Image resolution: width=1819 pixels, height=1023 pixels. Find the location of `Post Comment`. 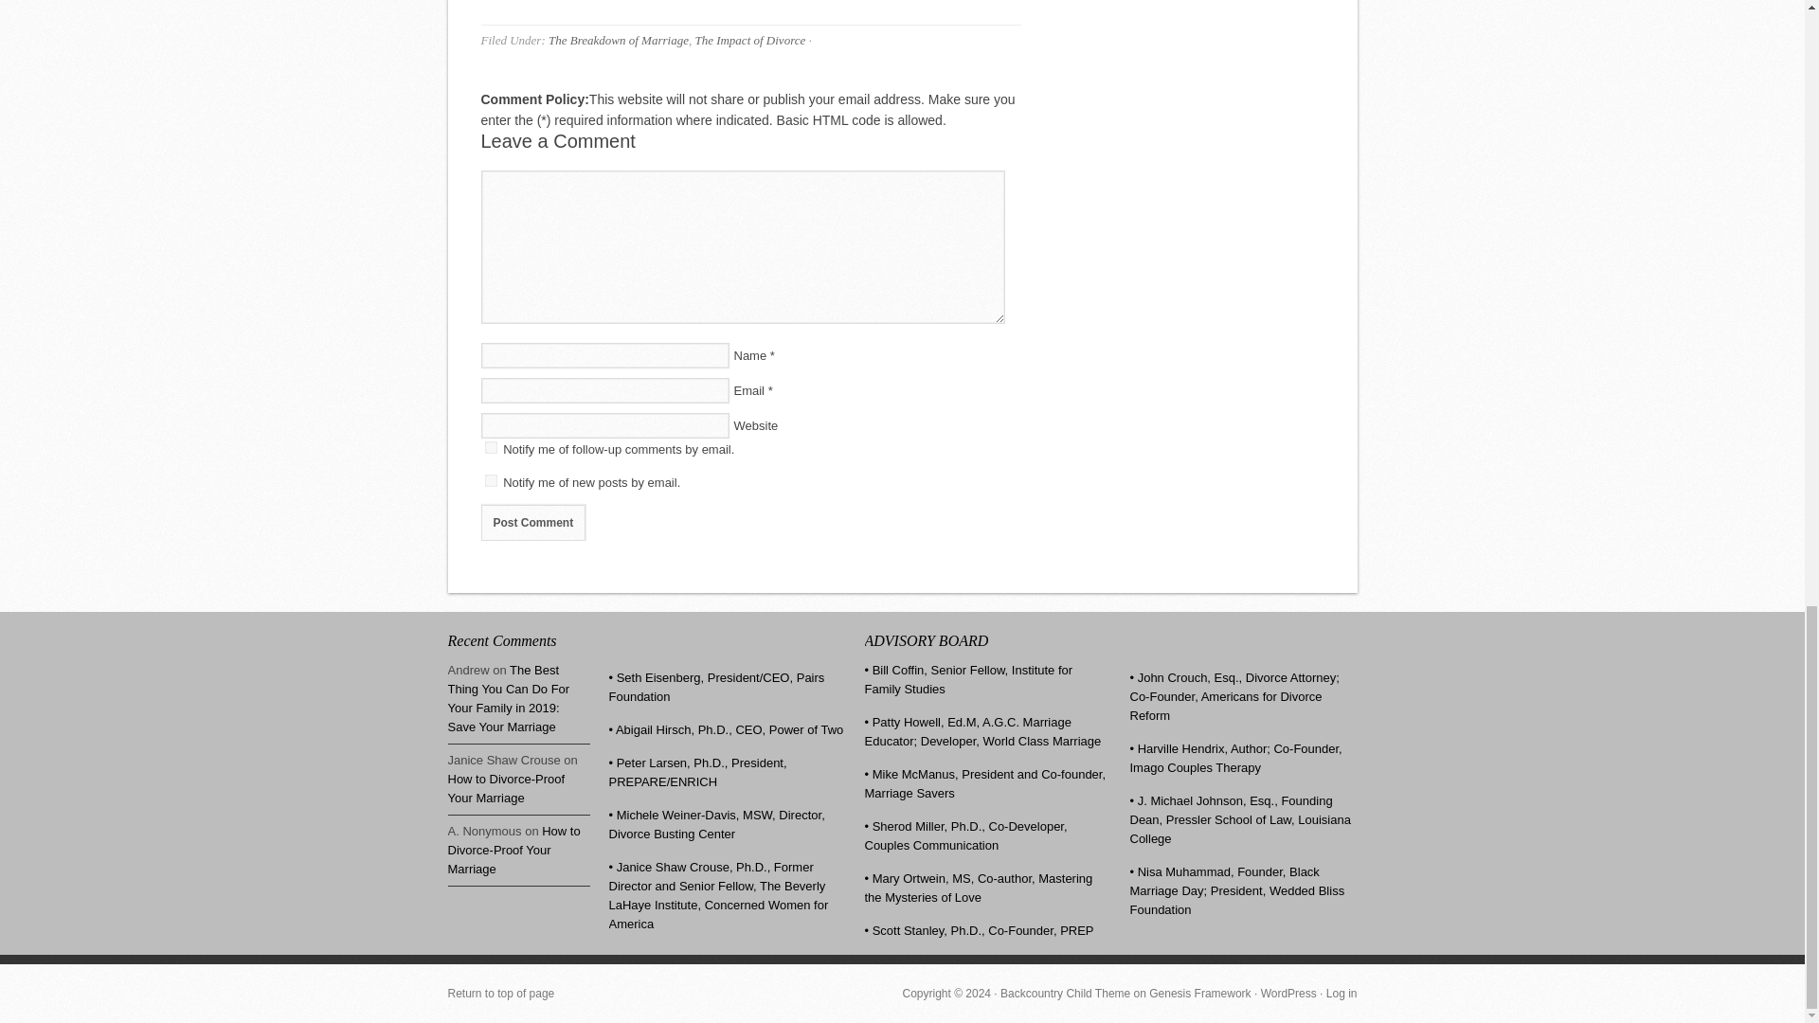

Post Comment is located at coordinates (533, 523).